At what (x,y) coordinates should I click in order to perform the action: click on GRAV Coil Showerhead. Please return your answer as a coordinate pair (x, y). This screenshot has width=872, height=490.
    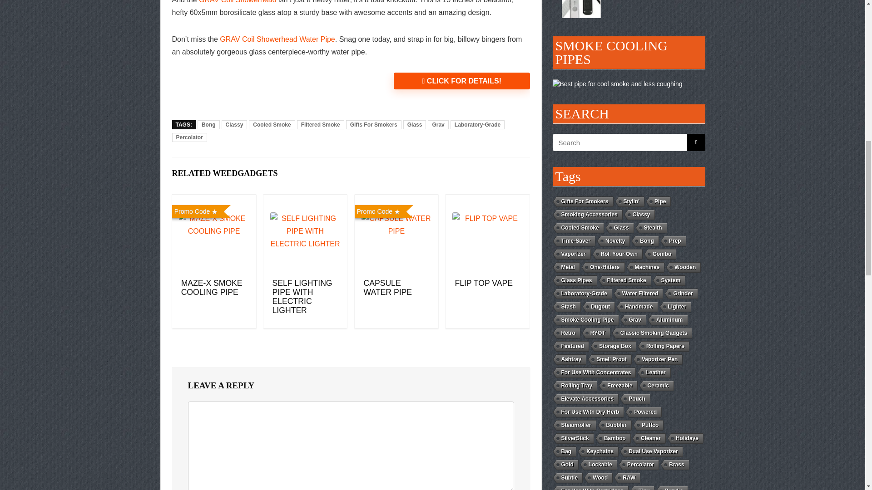
    Looking at the image, I should click on (237, 2).